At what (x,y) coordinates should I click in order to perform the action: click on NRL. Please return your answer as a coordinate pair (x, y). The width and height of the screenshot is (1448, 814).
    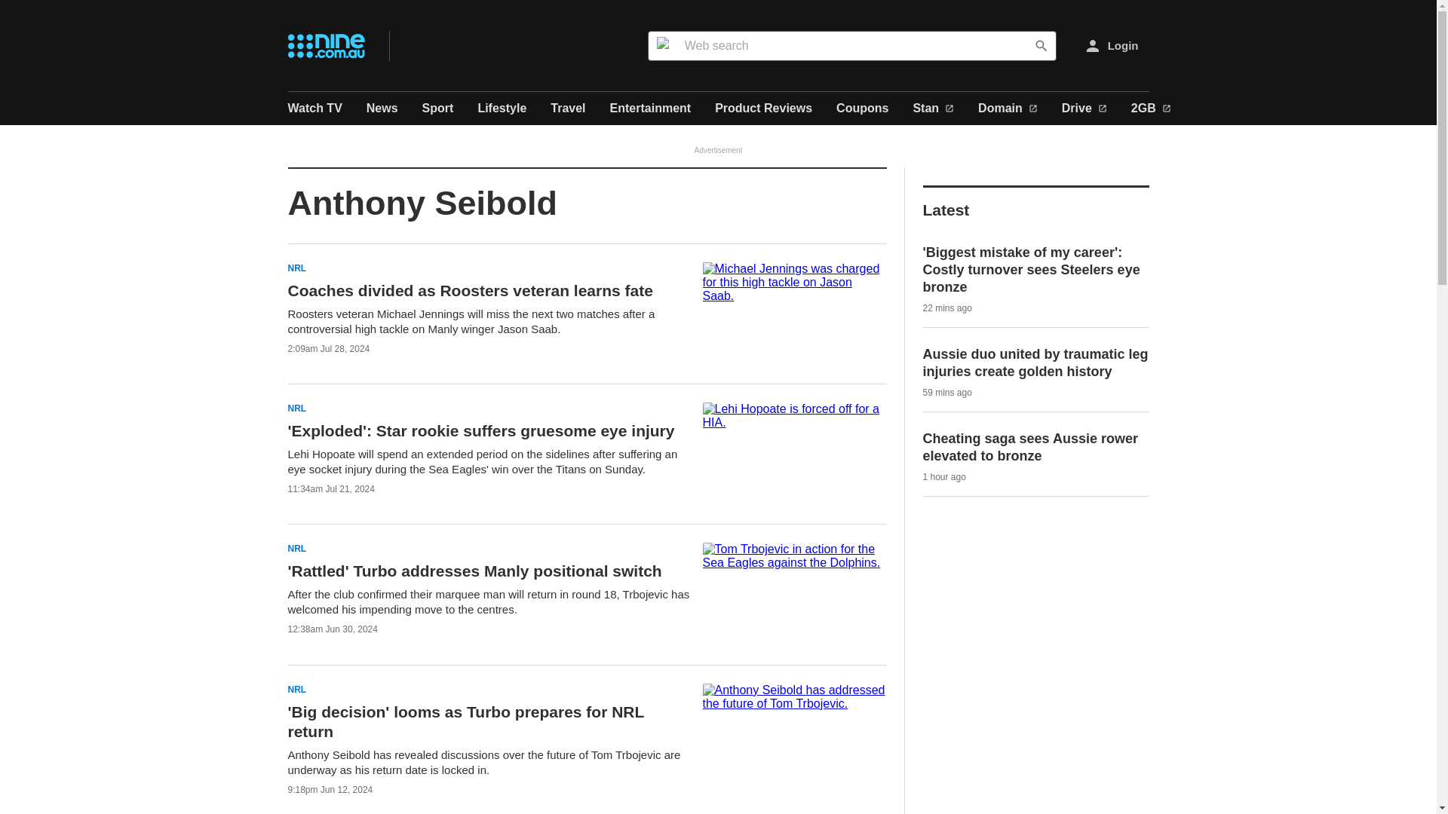
    Looking at the image, I should click on (297, 690).